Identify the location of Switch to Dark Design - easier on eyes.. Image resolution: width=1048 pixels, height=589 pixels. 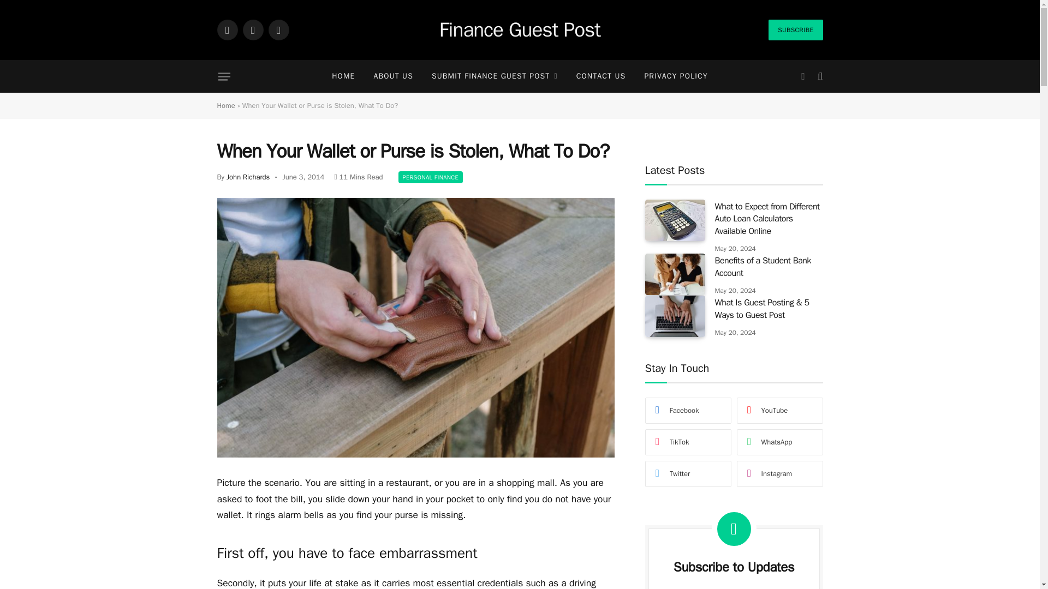
(802, 76).